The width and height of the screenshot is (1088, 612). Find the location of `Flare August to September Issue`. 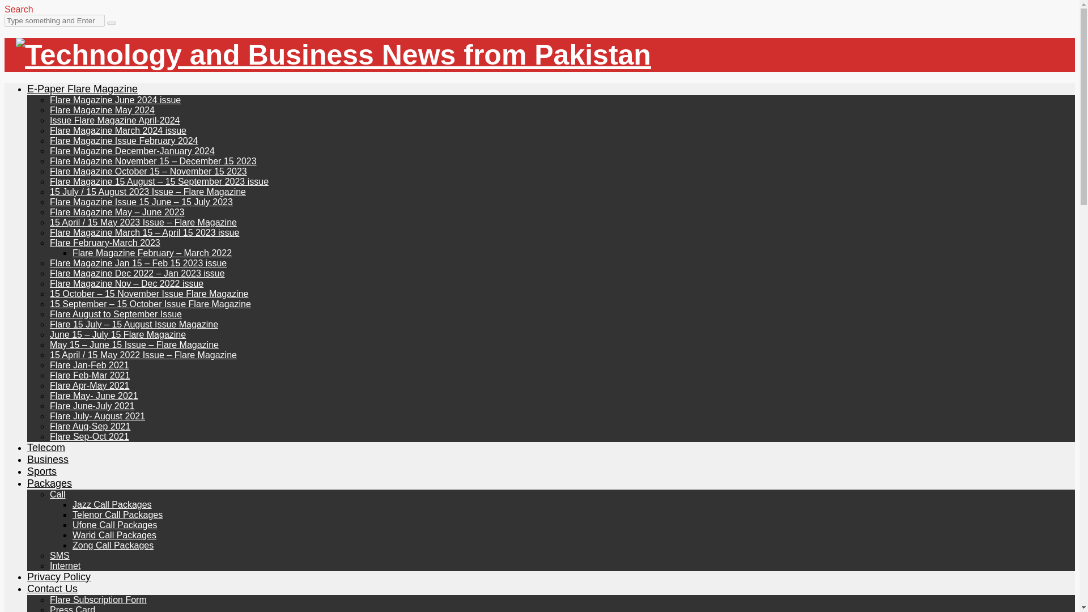

Flare August to September Issue is located at coordinates (116, 314).